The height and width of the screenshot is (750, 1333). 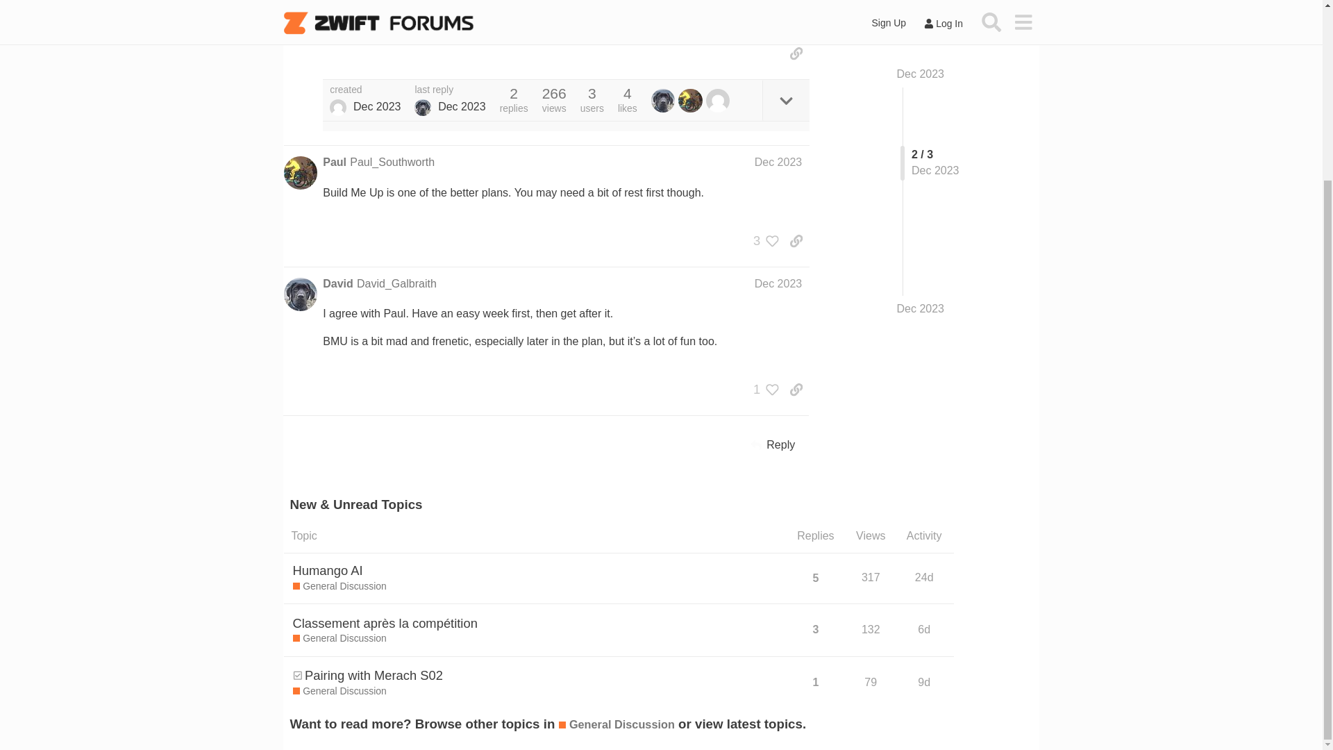 I want to click on 3, so click(x=762, y=240).